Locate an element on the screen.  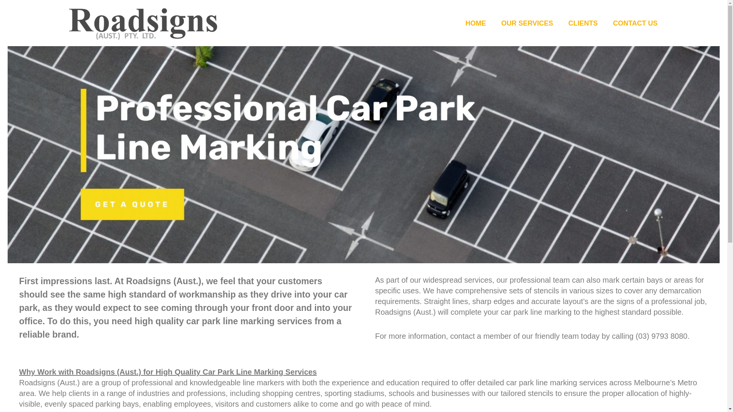
CONTACT US is located at coordinates (635, 23).